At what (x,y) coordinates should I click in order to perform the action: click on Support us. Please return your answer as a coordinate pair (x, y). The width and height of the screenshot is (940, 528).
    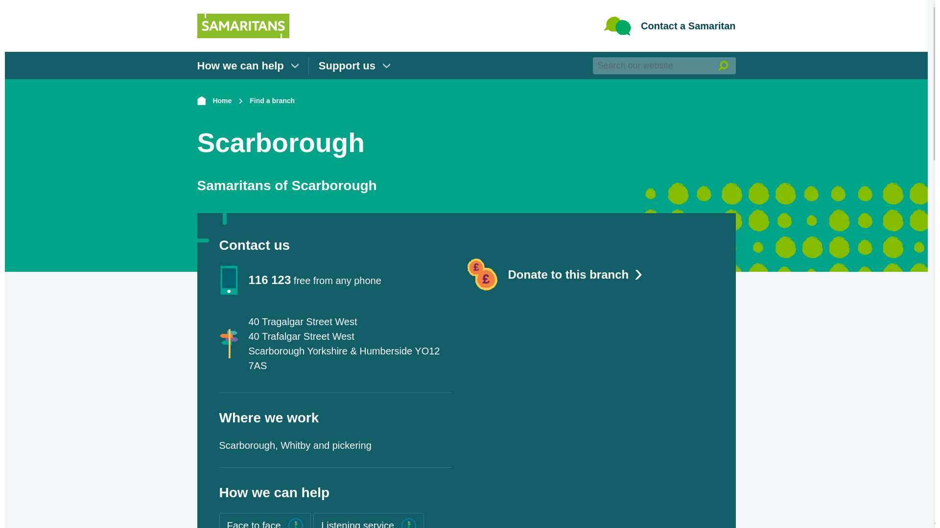
    Looking at the image, I should click on (354, 65).